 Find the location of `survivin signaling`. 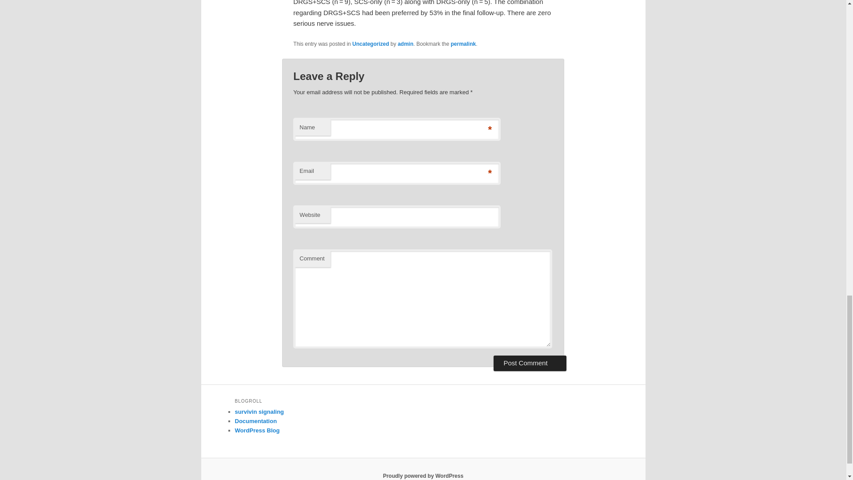

survivin signaling is located at coordinates (259, 412).